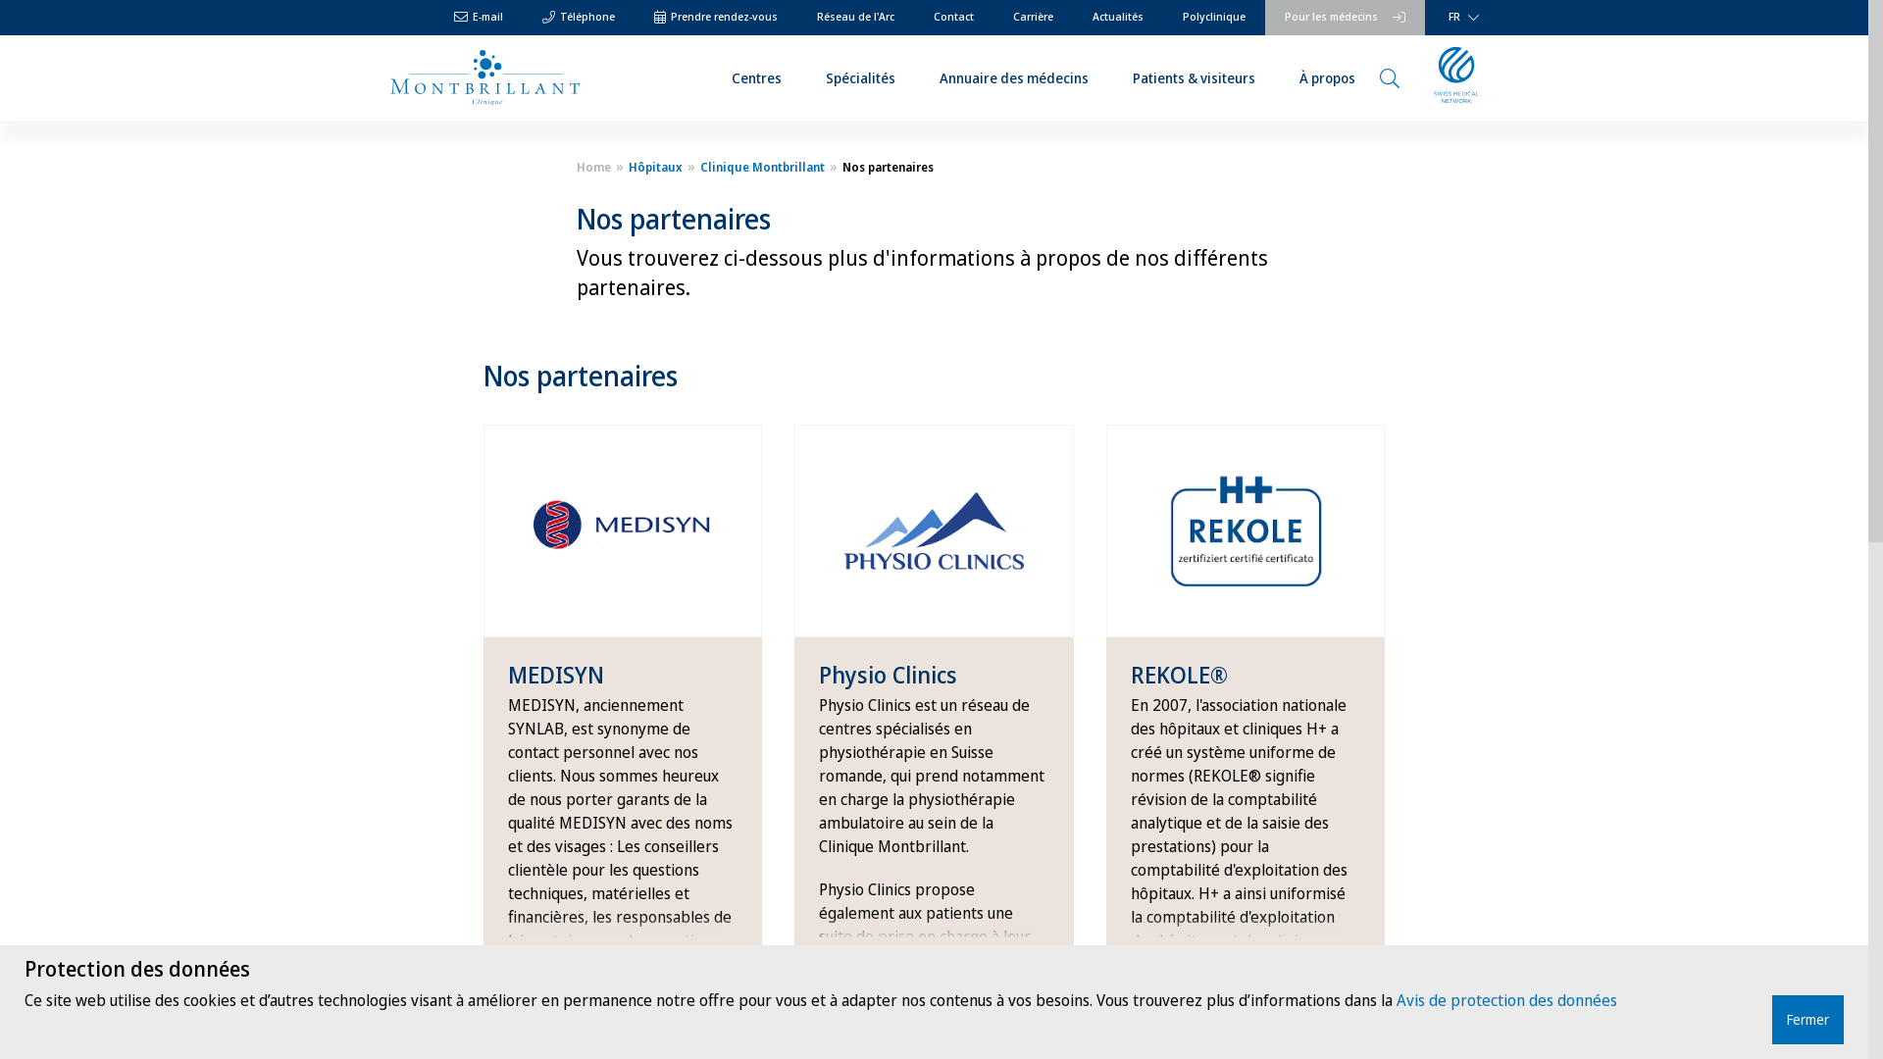 This screenshot has height=1059, width=1883. Describe the element at coordinates (1808, 1020) in the screenshot. I see `Fermer` at that location.